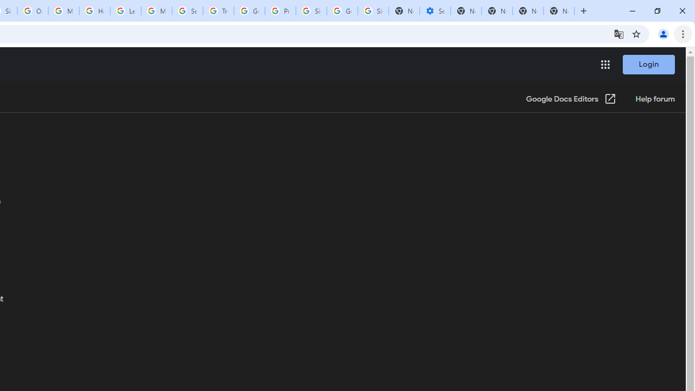 The width and height of the screenshot is (695, 391). What do you see at coordinates (218, 11) in the screenshot?
I see `Trusted Information and Content - Google Safety Center` at bounding box center [218, 11].